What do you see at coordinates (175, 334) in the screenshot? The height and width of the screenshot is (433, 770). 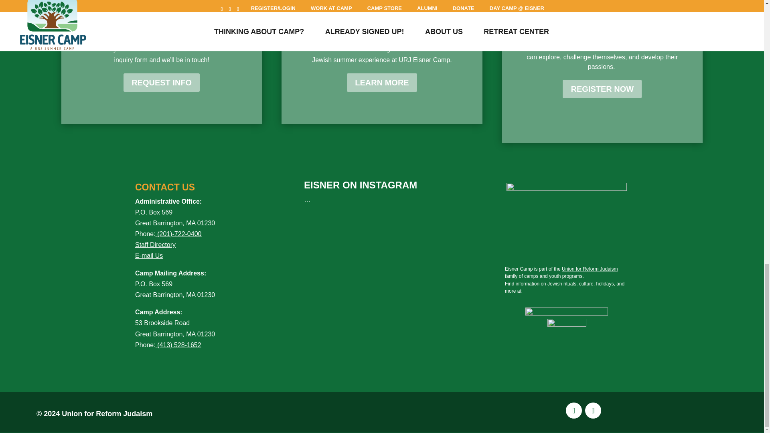 I see `Great Barrington, MA 01230` at bounding box center [175, 334].